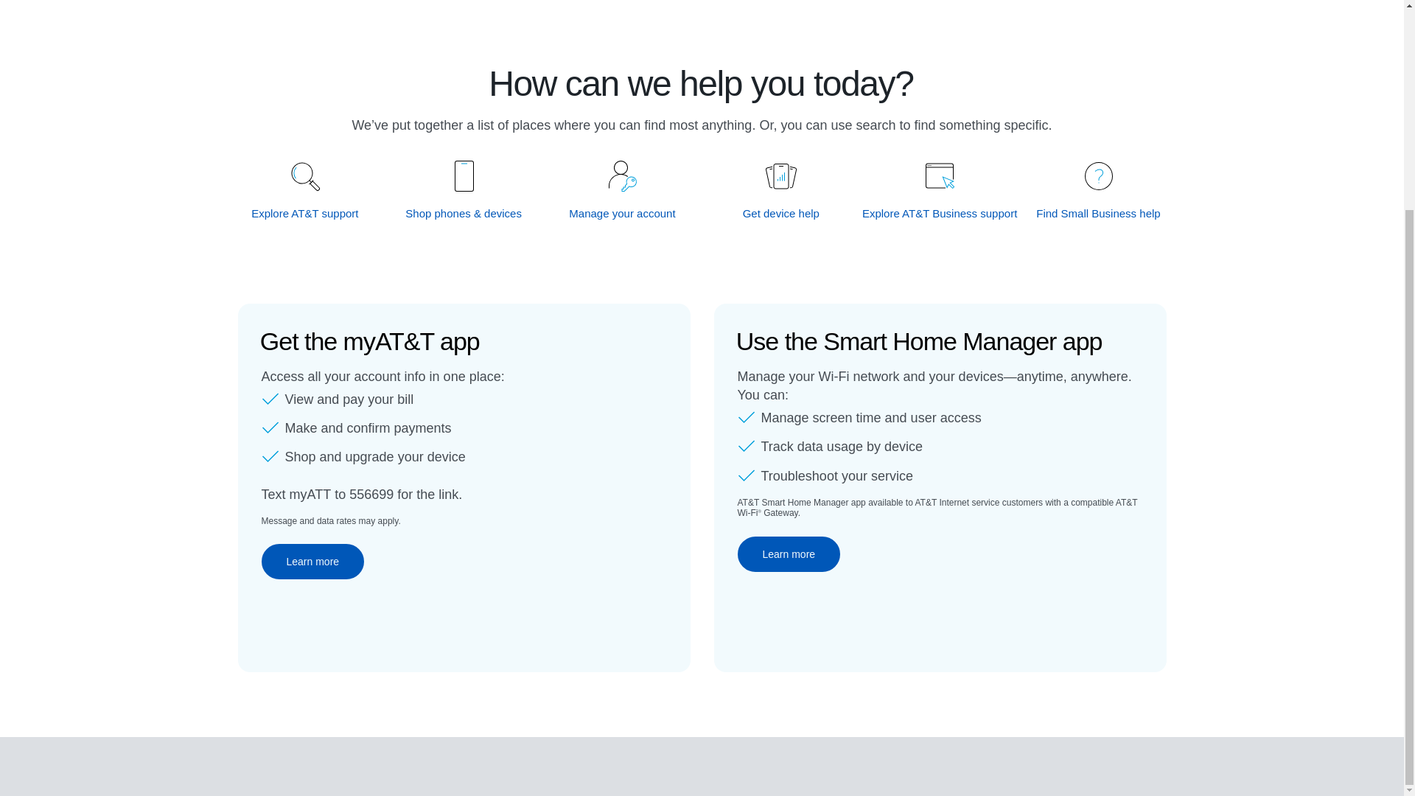  Describe the element at coordinates (623, 213) in the screenshot. I see `Manage your account` at that location.